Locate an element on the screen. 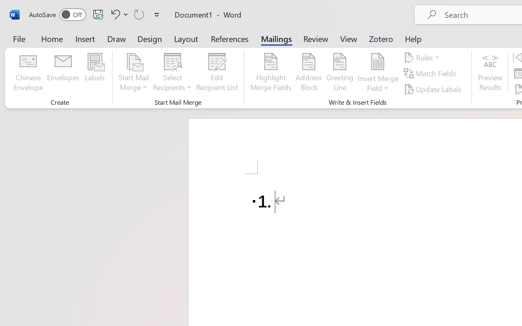  Select Recipients is located at coordinates (173, 73).